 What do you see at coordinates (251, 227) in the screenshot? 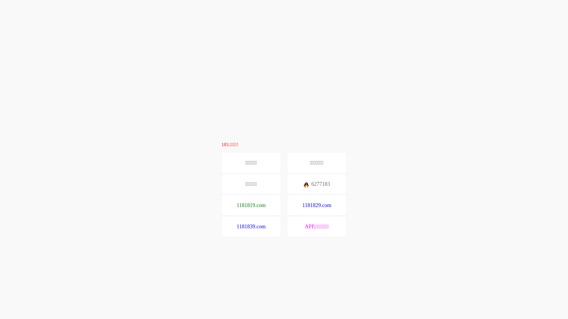
I see `1181839.com` at bounding box center [251, 227].